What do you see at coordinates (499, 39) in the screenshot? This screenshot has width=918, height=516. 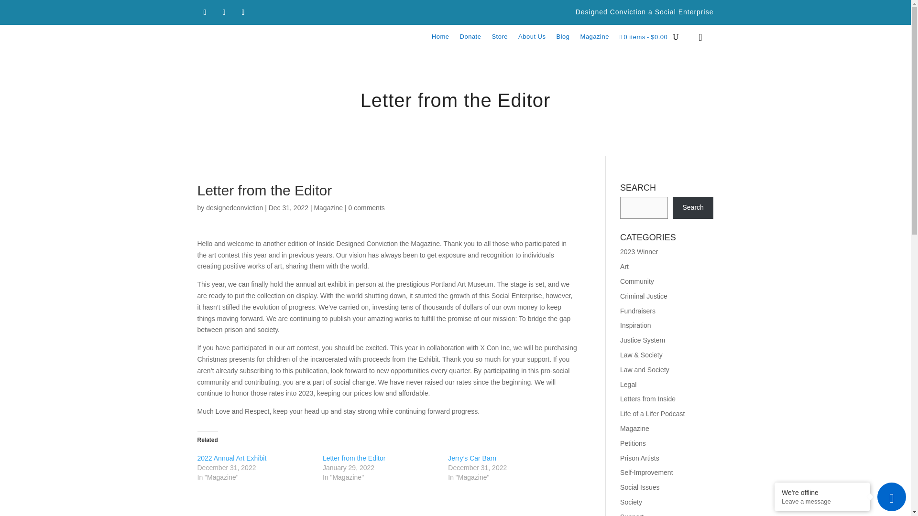 I see `Store` at bounding box center [499, 39].